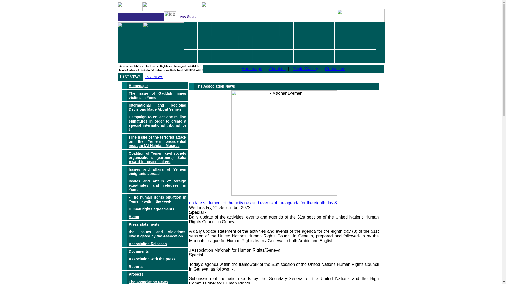  Describe the element at coordinates (157, 107) in the screenshot. I see `International and Regional Decisions Made About Yemen` at that location.